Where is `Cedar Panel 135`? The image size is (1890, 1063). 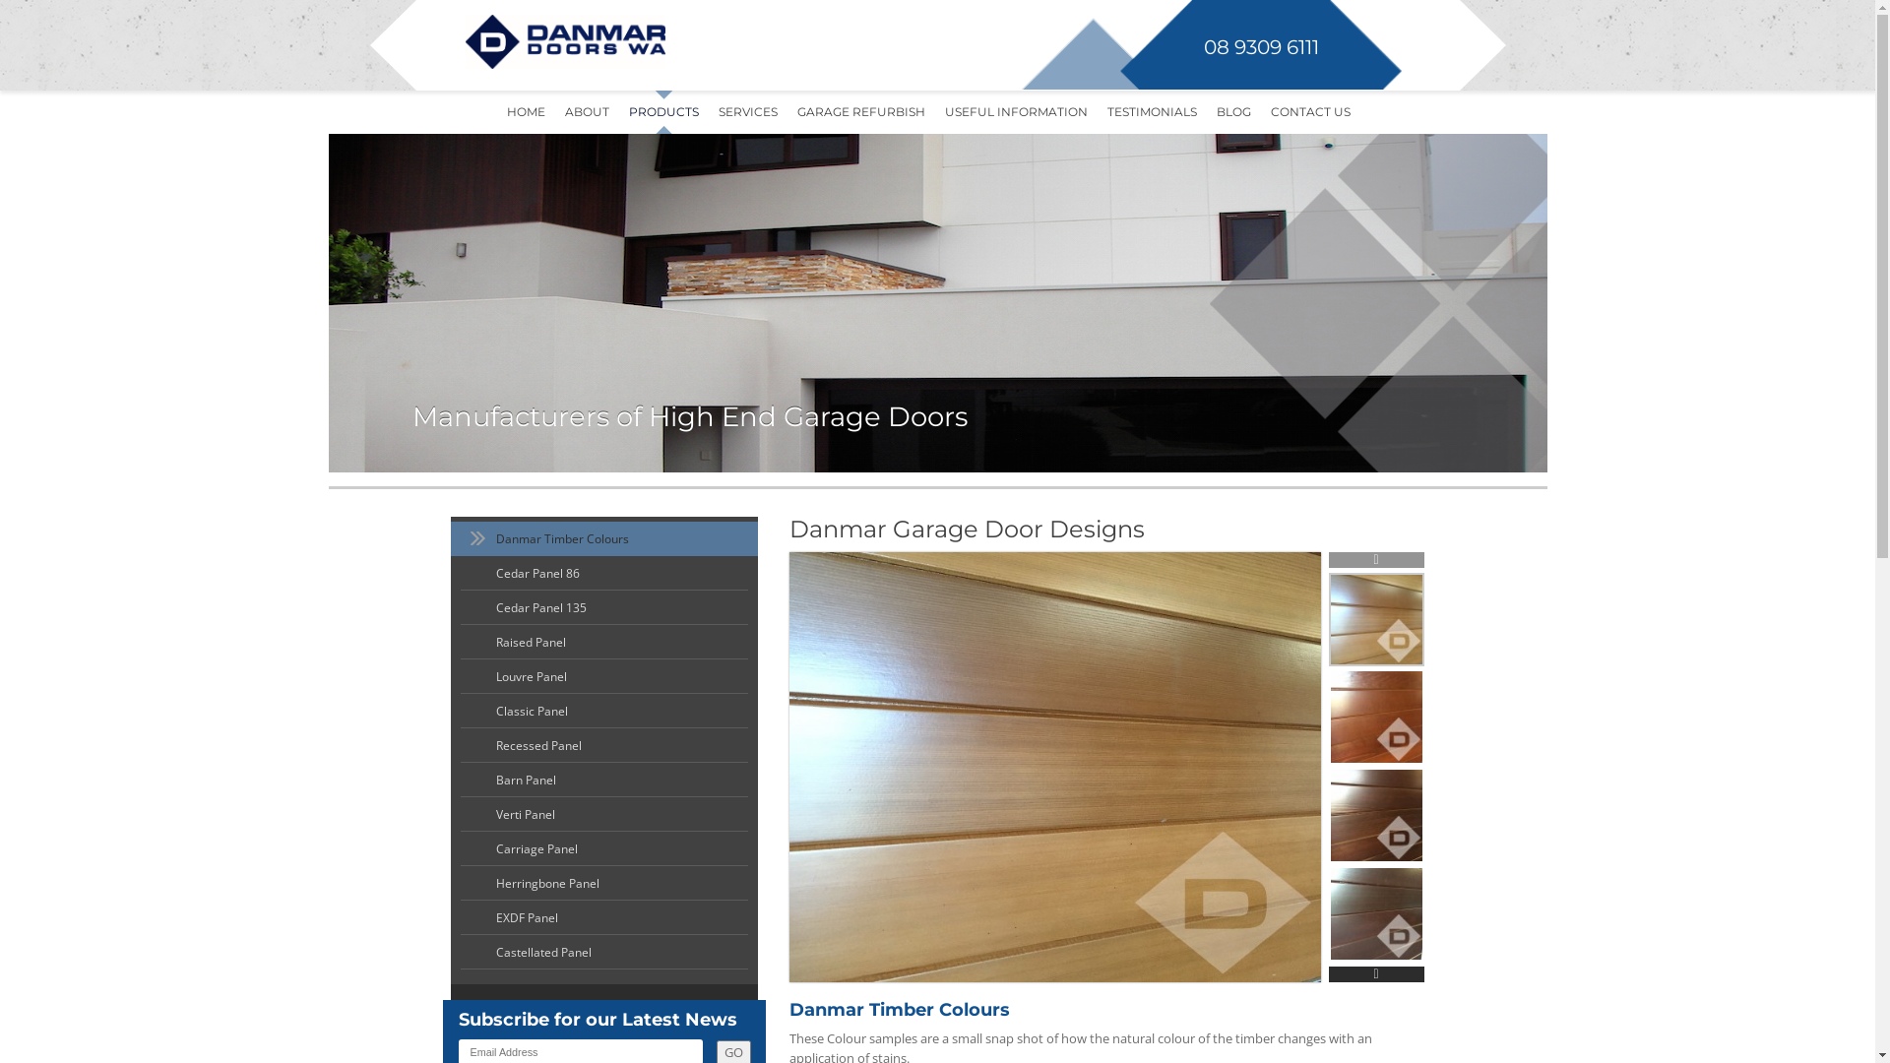
Cedar Panel 135 is located at coordinates (604, 607).